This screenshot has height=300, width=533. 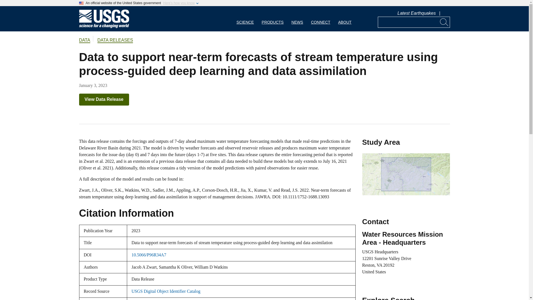 What do you see at coordinates (345, 19) in the screenshot?
I see `ABOUT` at bounding box center [345, 19].